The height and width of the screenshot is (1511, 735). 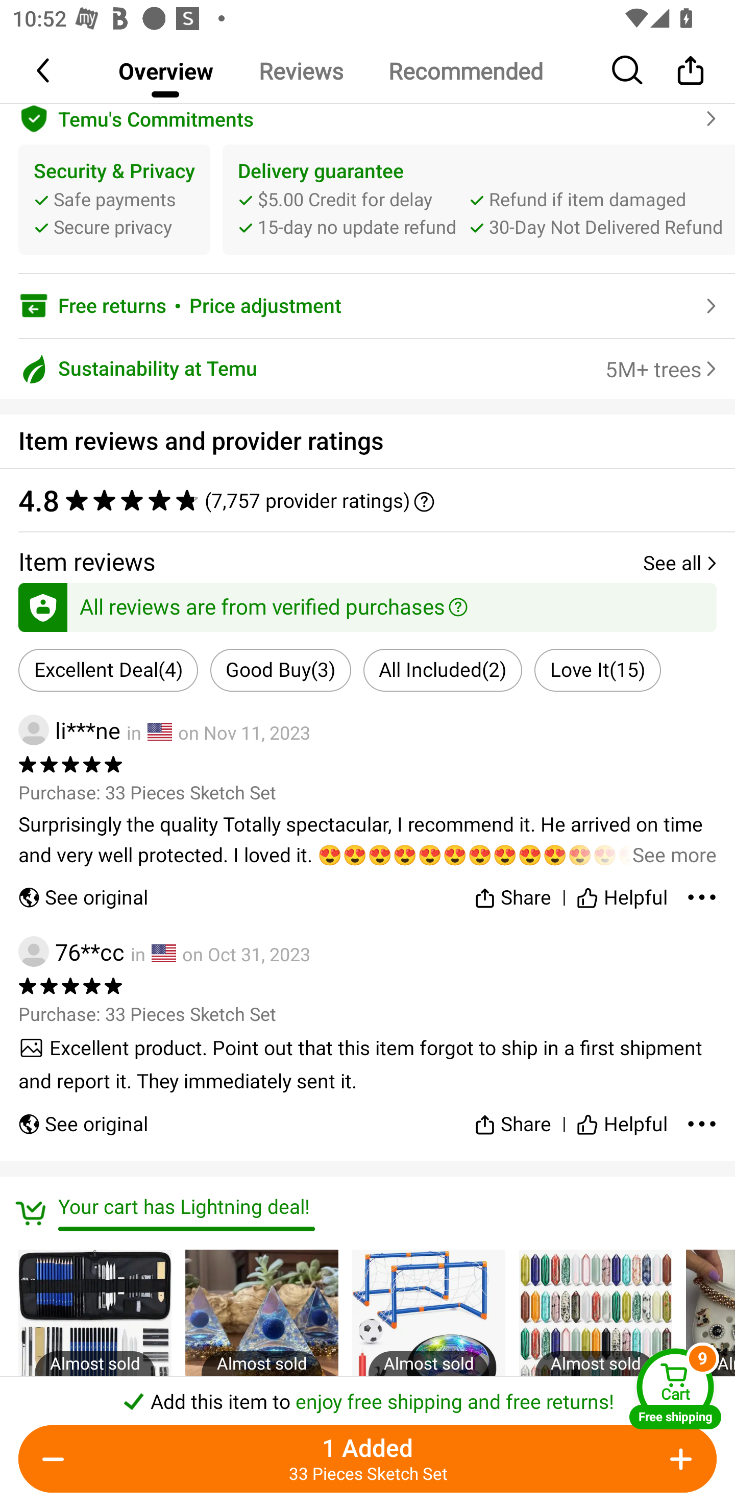 What do you see at coordinates (281, 670) in the screenshot?
I see `Good Buy(3)` at bounding box center [281, 670].